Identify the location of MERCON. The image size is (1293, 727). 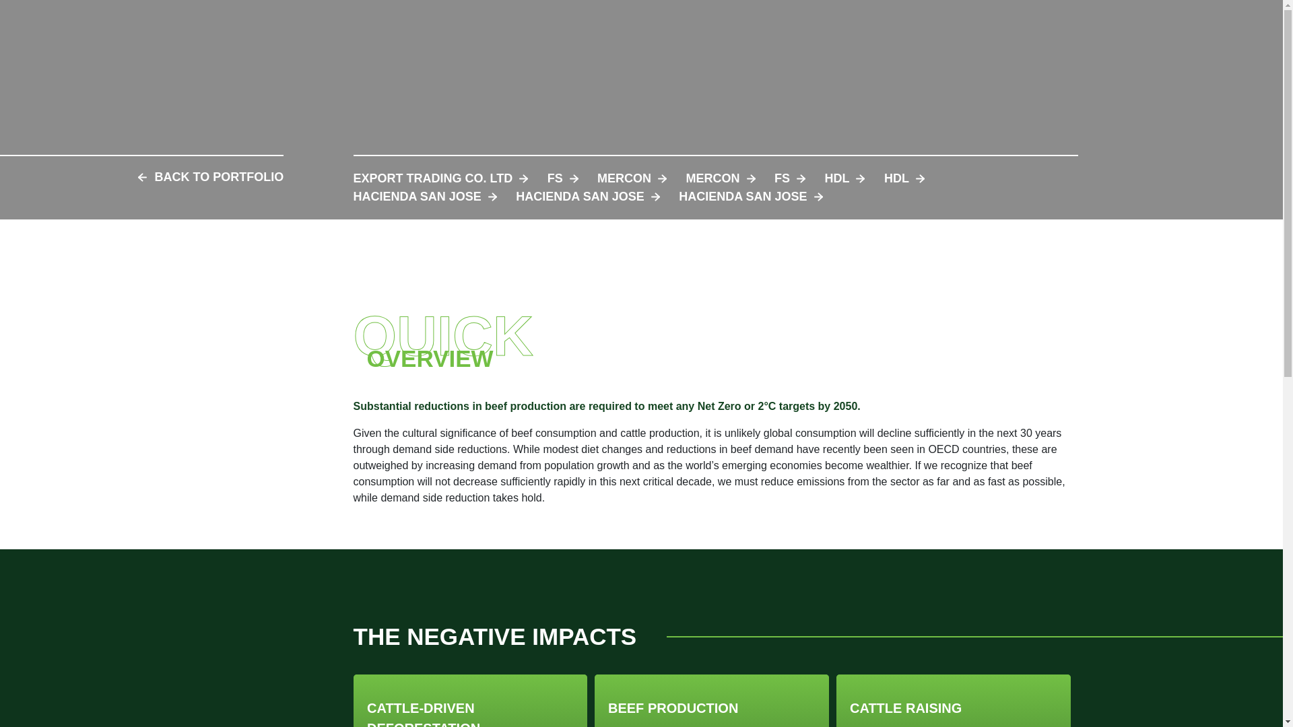
(721, 178).